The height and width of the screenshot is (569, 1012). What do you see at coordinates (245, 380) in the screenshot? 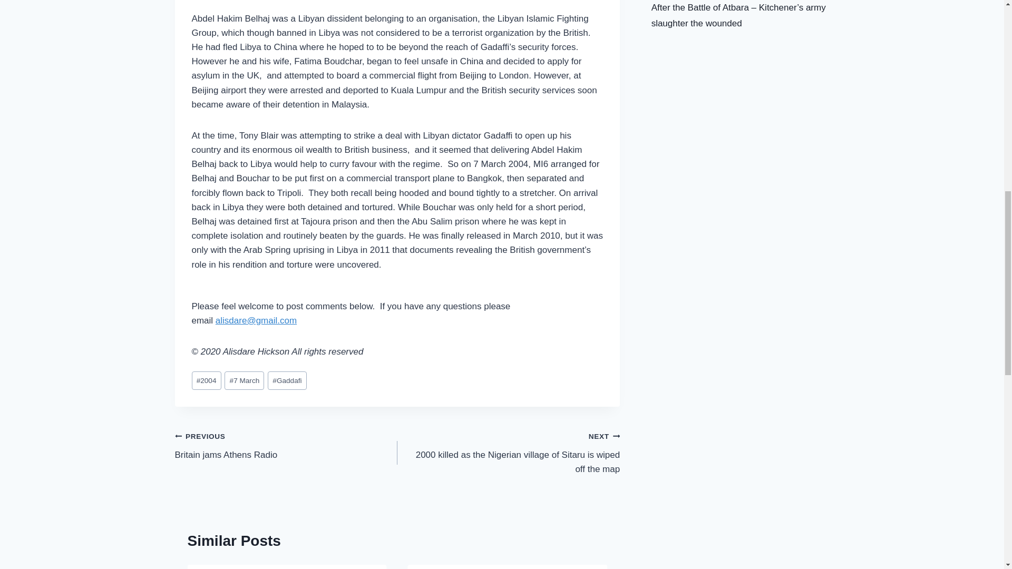
I see `7 March` at bounding box center [245, 380].